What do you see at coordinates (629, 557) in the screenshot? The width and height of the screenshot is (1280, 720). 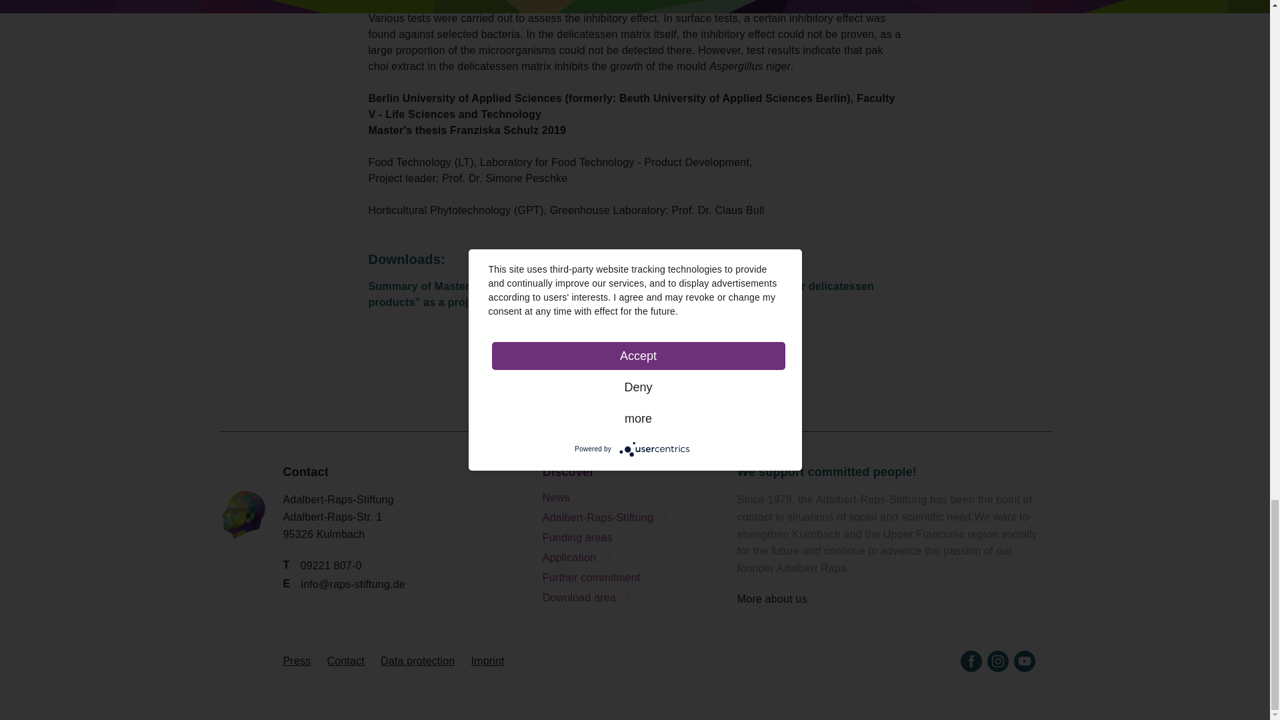 I see `Application` at bounding box center [629, 557].